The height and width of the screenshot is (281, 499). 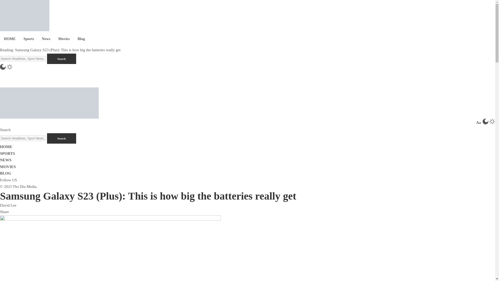 I want to click on Sports, so click(x=29, y=39).